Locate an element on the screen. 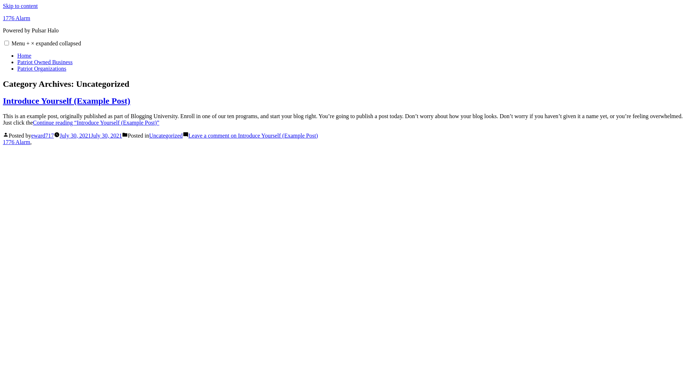 The width and height of the screenshot is (691, 389). Introduce Yourself (Example Post) is located at coordinates (67, 101).